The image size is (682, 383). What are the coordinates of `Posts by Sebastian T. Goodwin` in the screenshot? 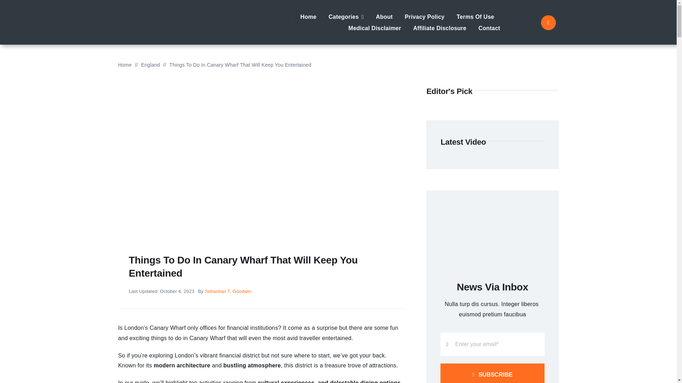 It's located at (228, 292).